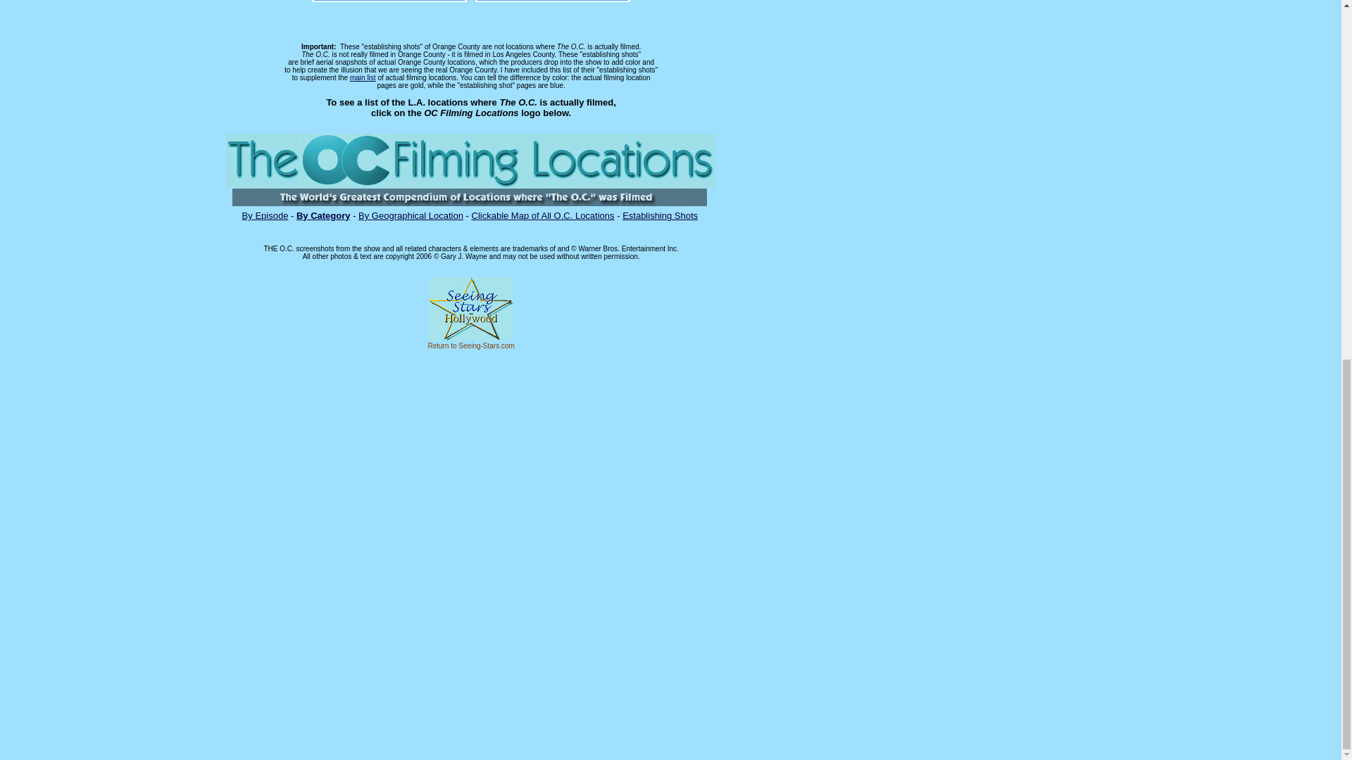  Describe the element at coordinates (411, 215) in the screenshot. I see `By Geographical Location` at that location.